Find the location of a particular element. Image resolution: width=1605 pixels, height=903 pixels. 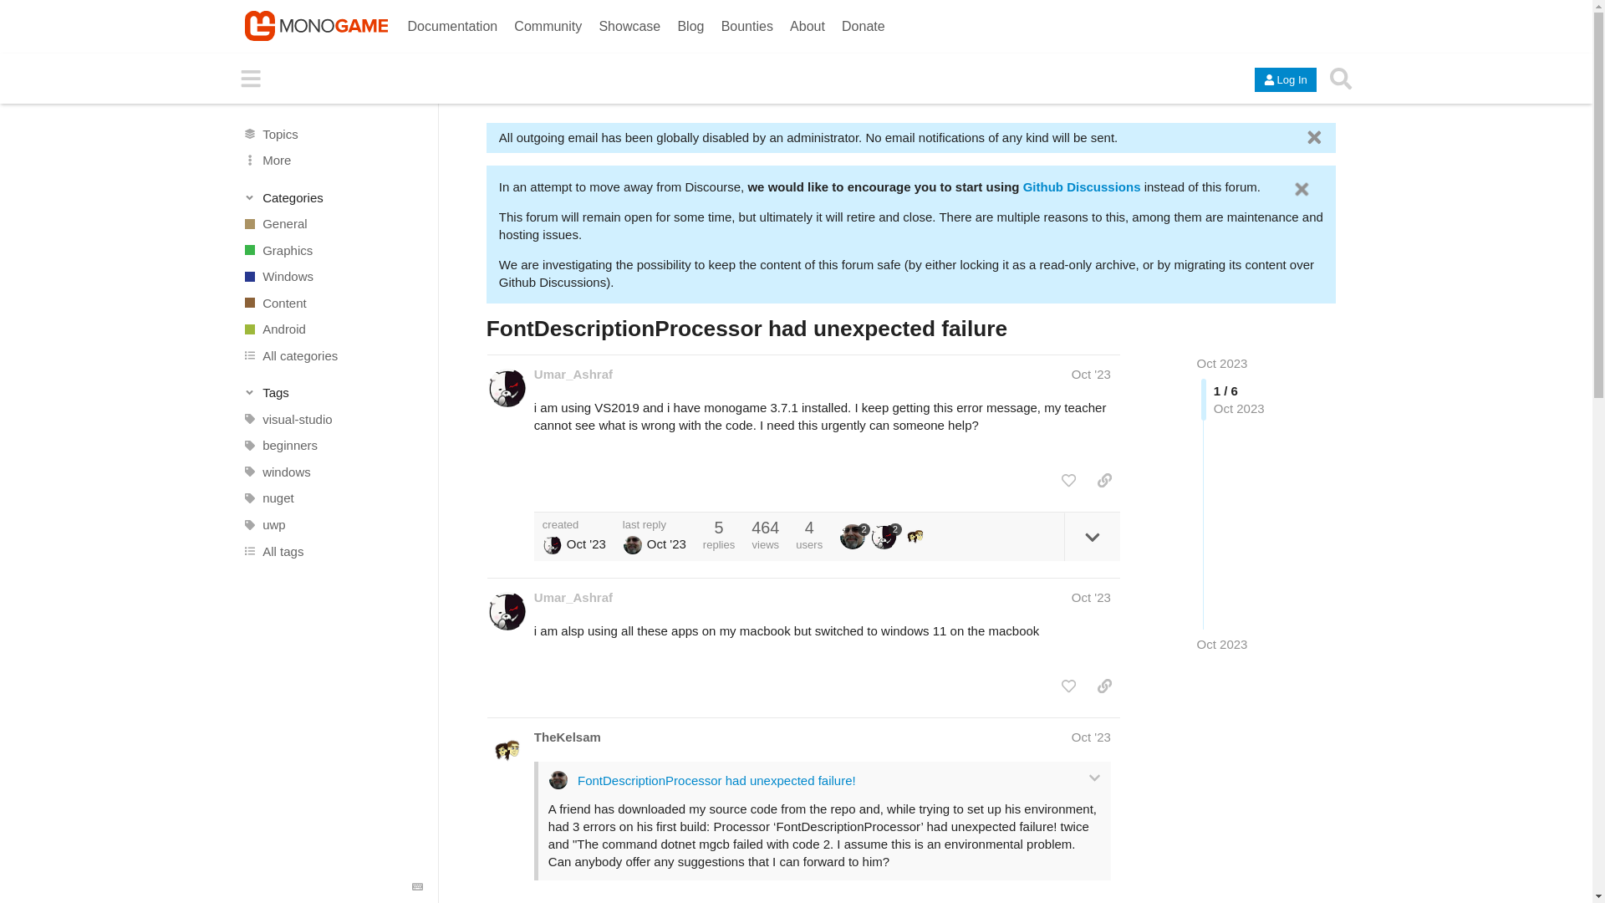

Post date is located at coordinates (1091, 373).